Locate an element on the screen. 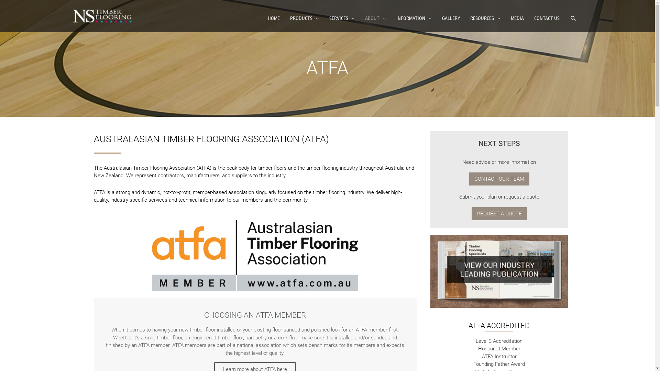 This screenshot has height=371, width=660. MEDIA is located at coordinates (517, 19).